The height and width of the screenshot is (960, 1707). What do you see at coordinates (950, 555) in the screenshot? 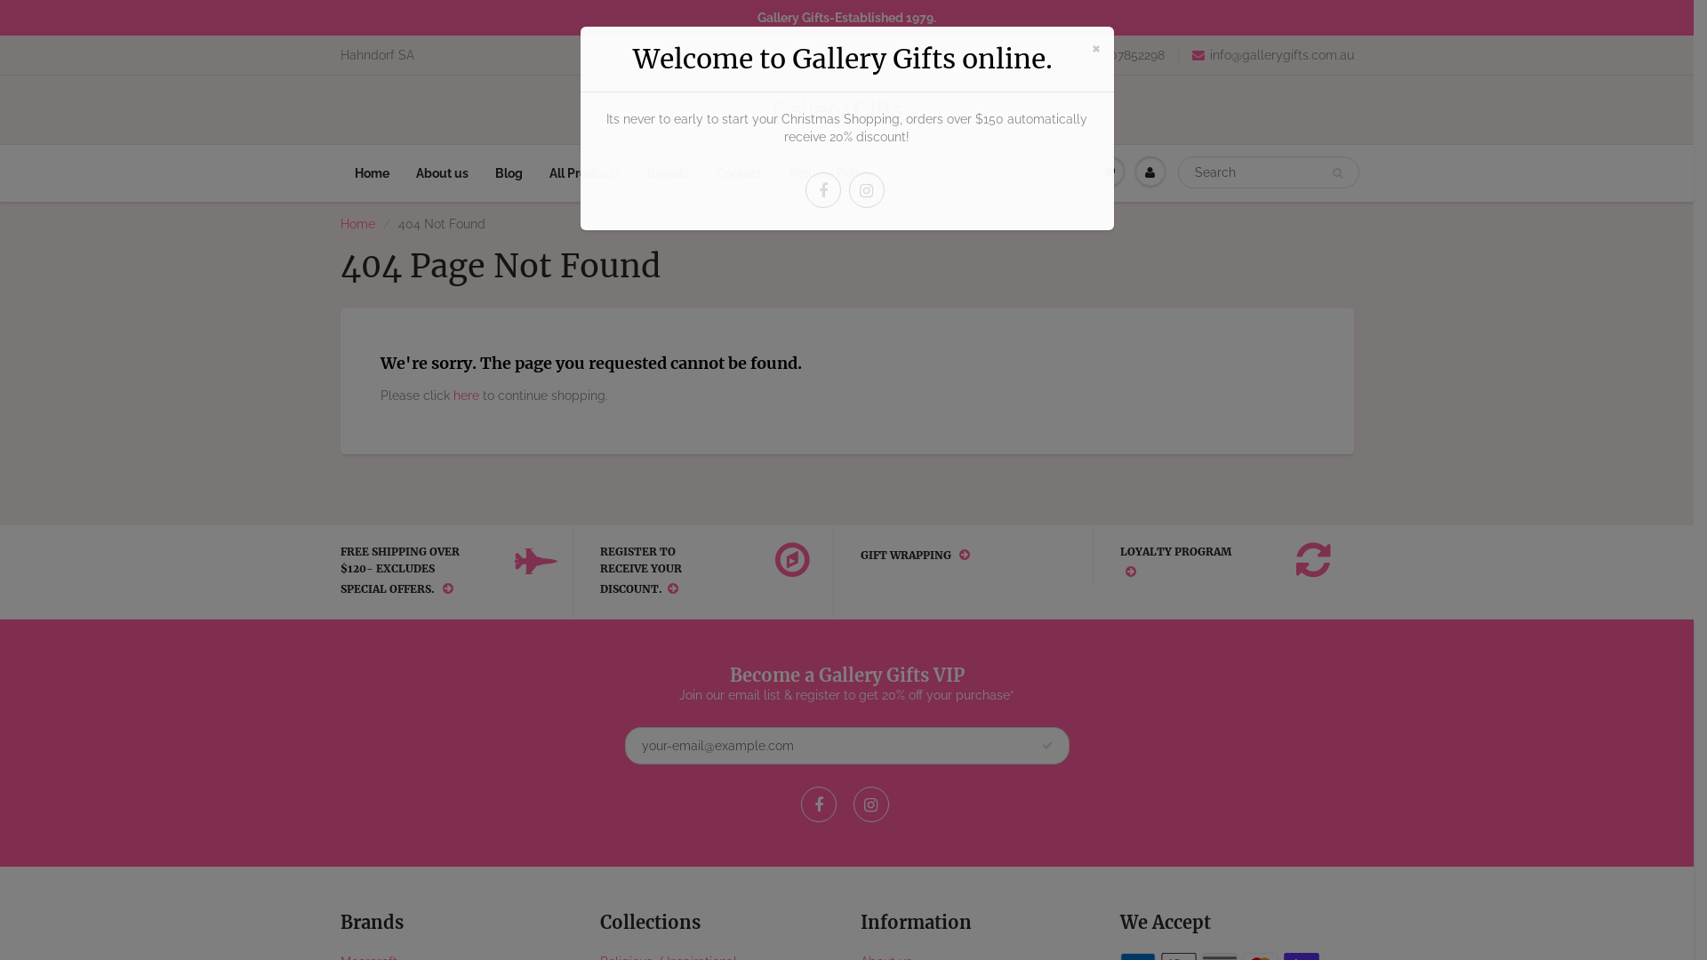
I see `GIFT WRAPPING` at bounding box center [950, 555].